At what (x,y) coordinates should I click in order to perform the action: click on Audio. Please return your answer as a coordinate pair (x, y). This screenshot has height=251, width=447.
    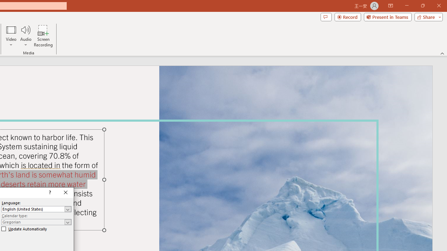
    Looking at the image, I should click on (25, 36).